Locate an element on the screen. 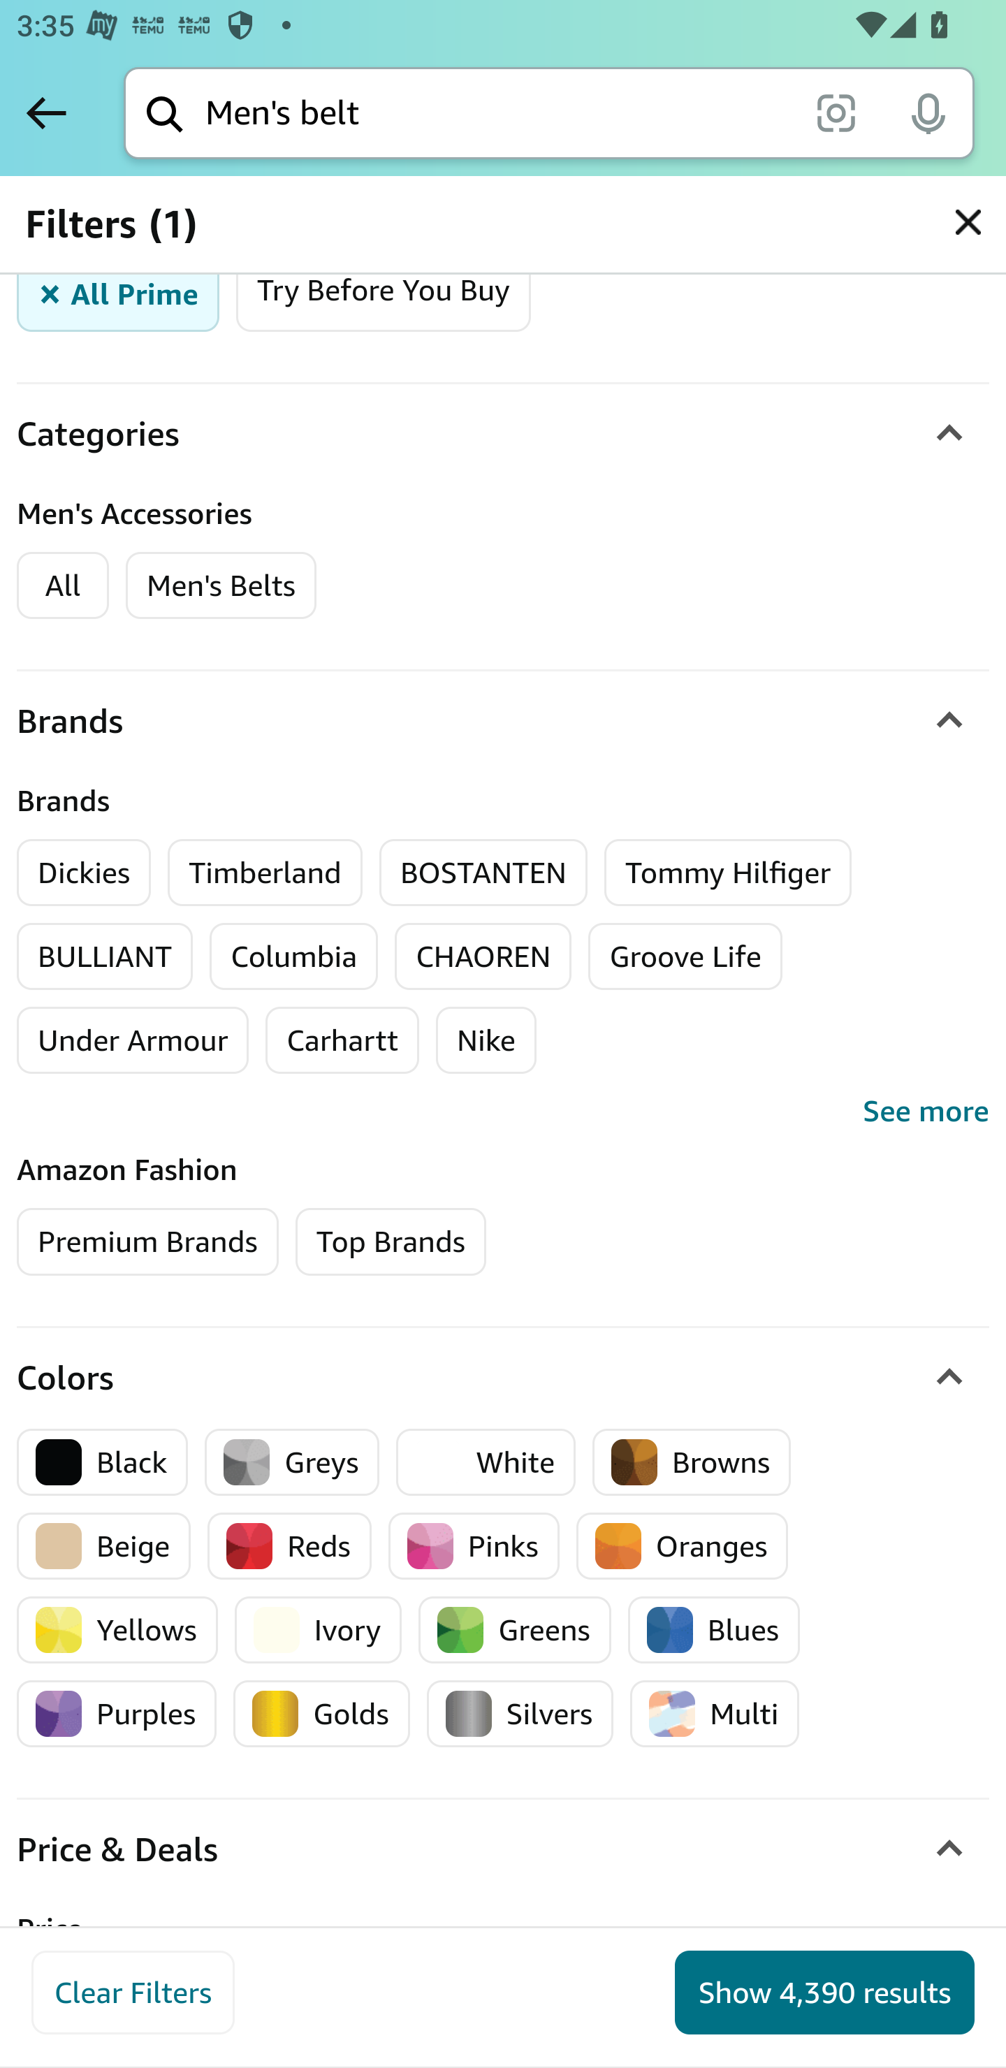  Columbia is located at coordinates (293, 956).